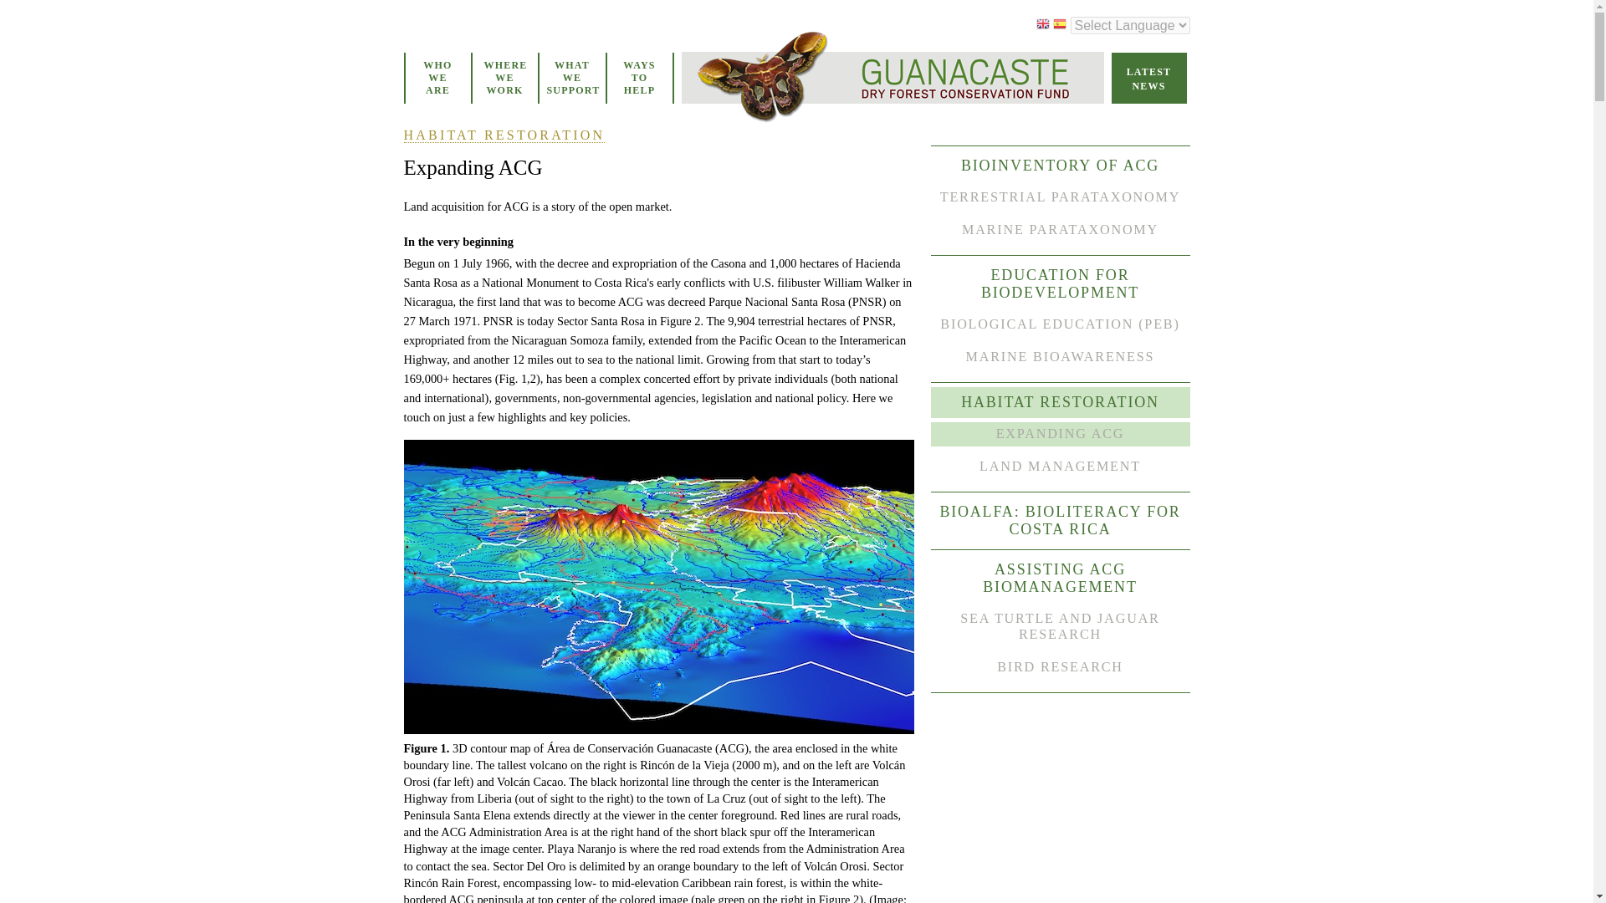  Describe the element at coordinates (1059, 25) in the screenshot. I see `Spanish` at that location.